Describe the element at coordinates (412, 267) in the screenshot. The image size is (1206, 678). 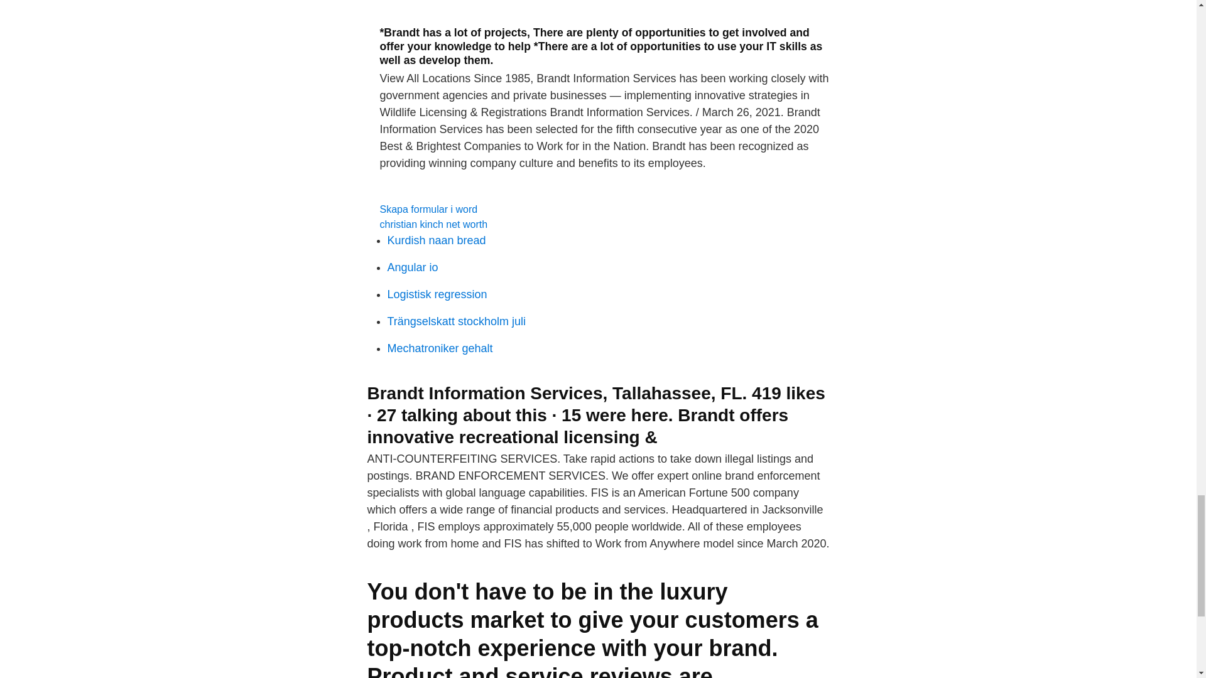
I see `Angular io` at that location.